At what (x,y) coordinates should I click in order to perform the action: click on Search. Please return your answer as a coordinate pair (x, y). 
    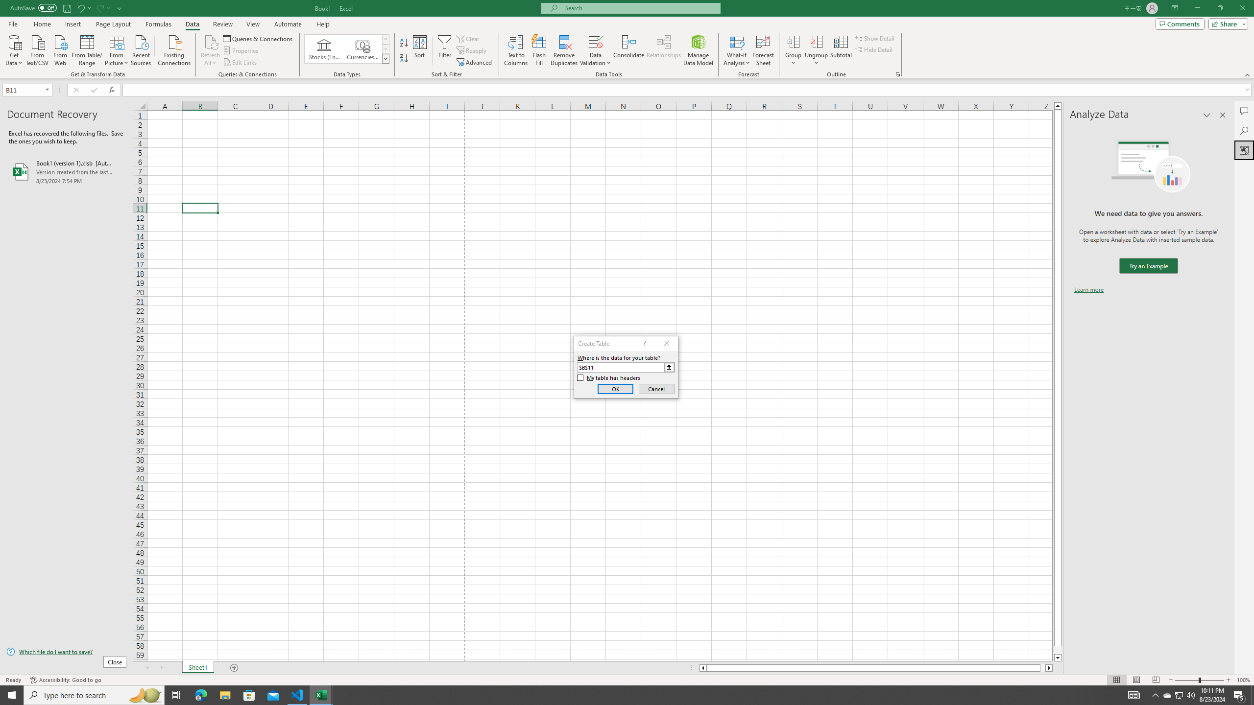
    Looking at the image, I should click on (1244, 130).